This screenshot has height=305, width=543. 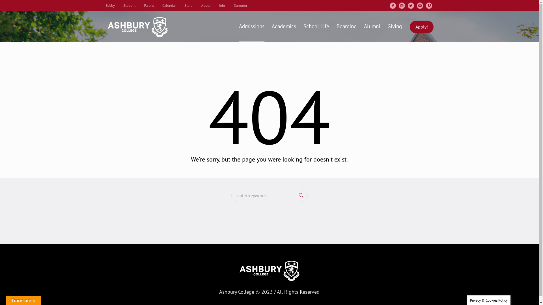 What do you see at coordinates (240, 6) in the screenshot?
I see `Summer` at bounding box center [240, 6].